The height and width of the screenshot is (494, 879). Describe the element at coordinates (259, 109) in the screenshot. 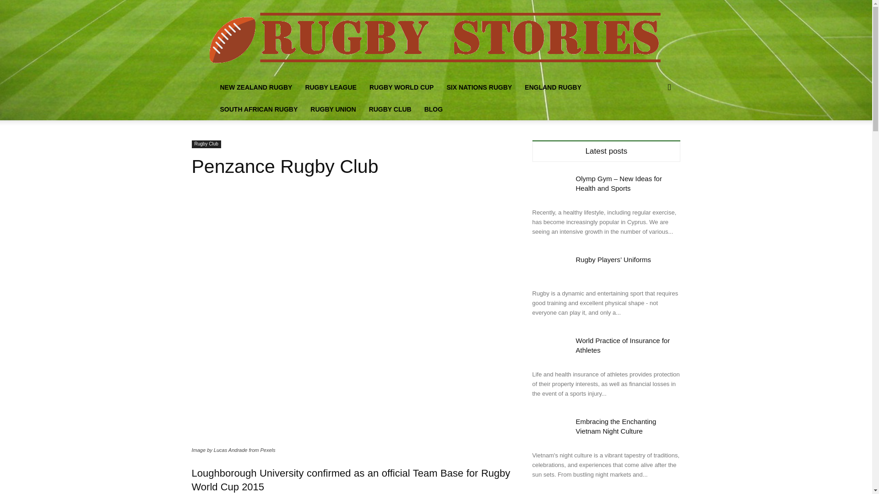

I see `SOUTH AFRICAN RUGBY` at that location.